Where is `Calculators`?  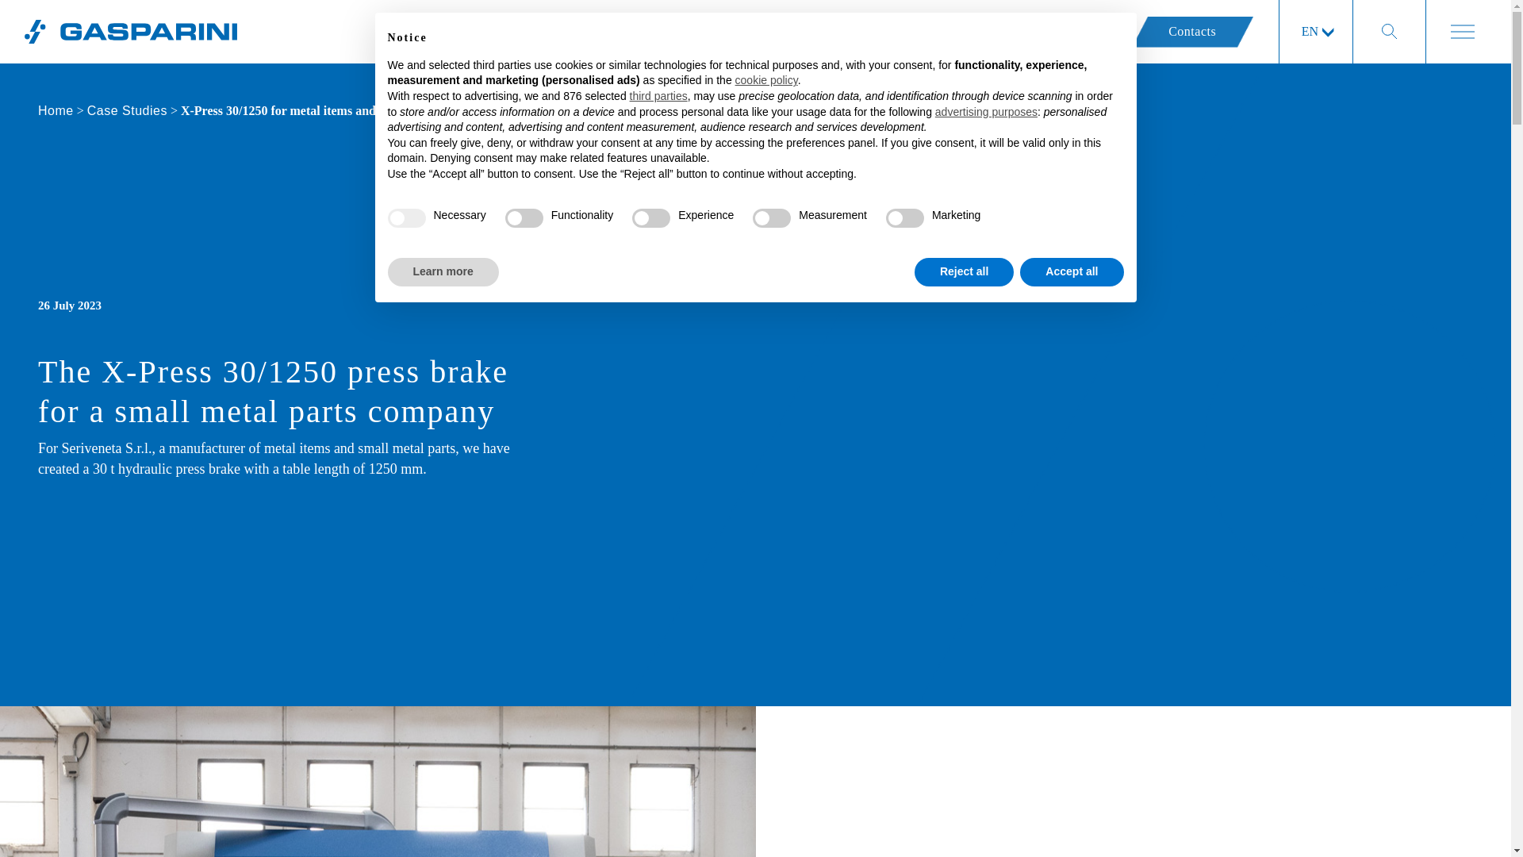
Calculators is located at coordinates (940, 32).